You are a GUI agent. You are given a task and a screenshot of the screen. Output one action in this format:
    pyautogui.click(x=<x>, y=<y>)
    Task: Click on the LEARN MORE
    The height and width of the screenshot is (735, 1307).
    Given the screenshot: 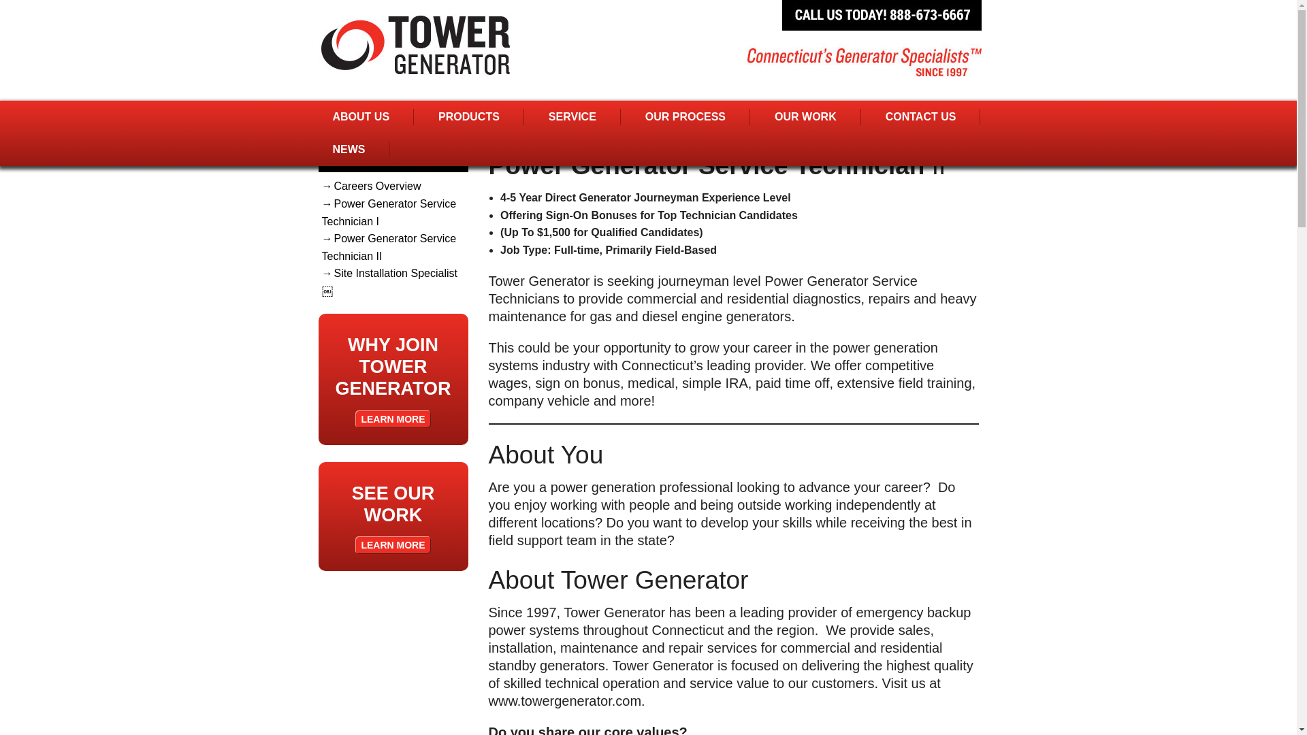 What is the action you would take?
    pyautogui.click(x=392, y=419)
    